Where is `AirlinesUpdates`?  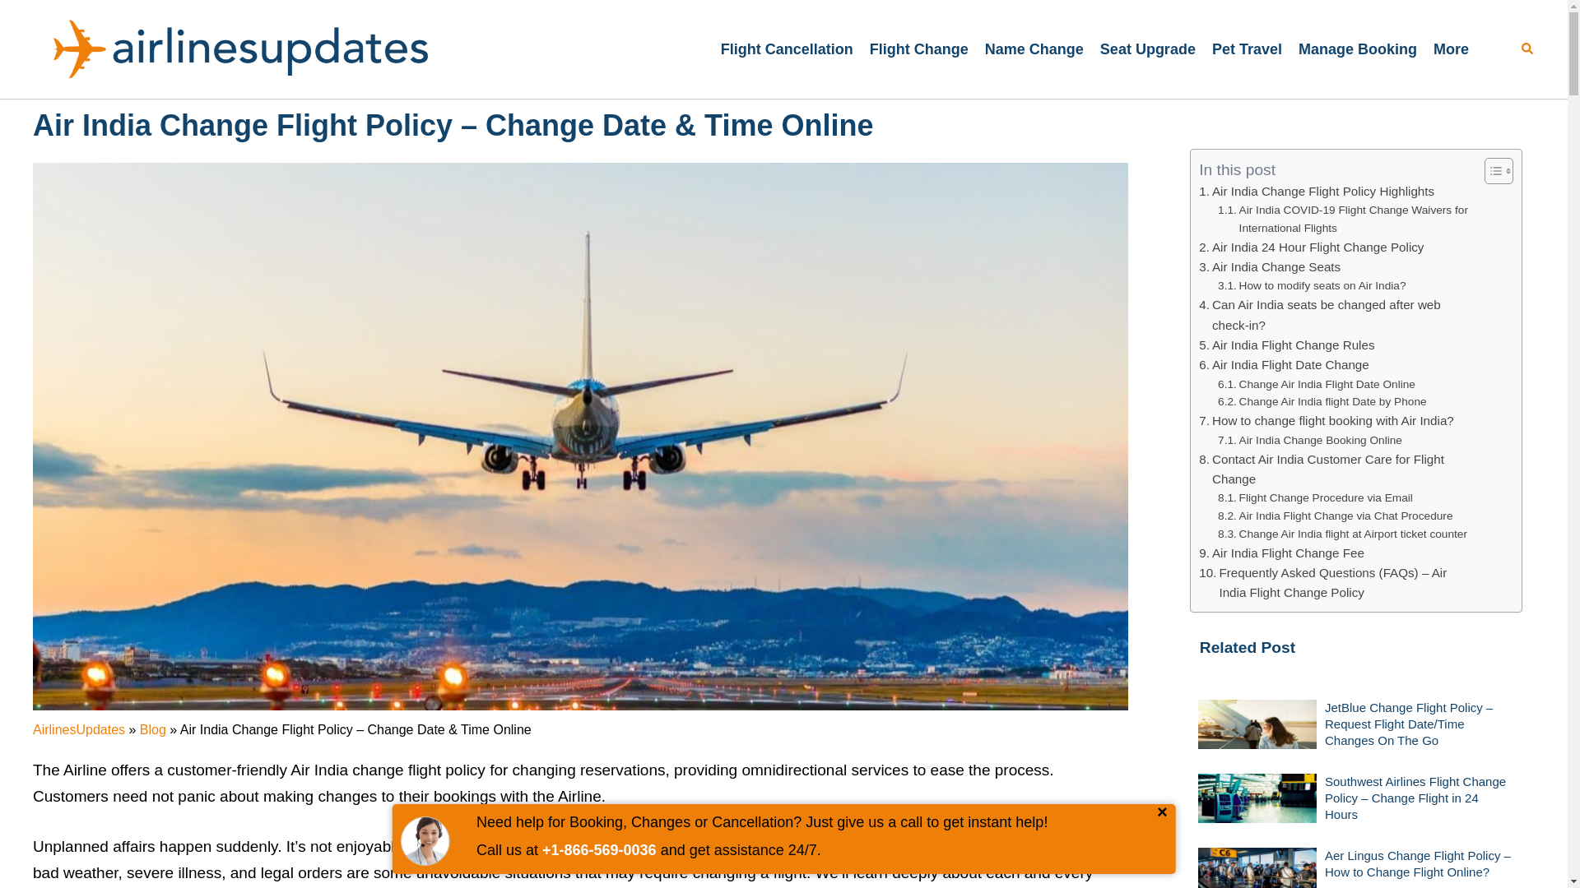 AirlinesUpdates is located at coordinates (79, 730).